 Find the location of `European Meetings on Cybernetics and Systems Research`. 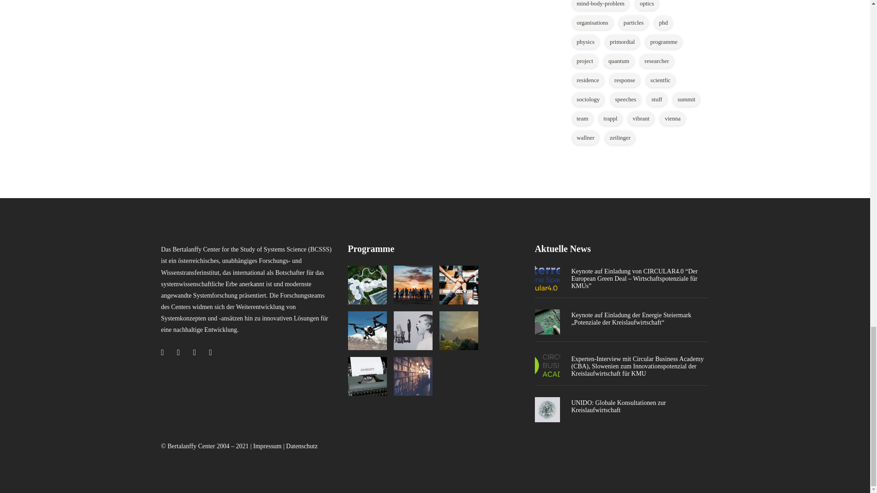

European Meetings on Cybernetics and Systems Research is located at coordinates (367, 330).